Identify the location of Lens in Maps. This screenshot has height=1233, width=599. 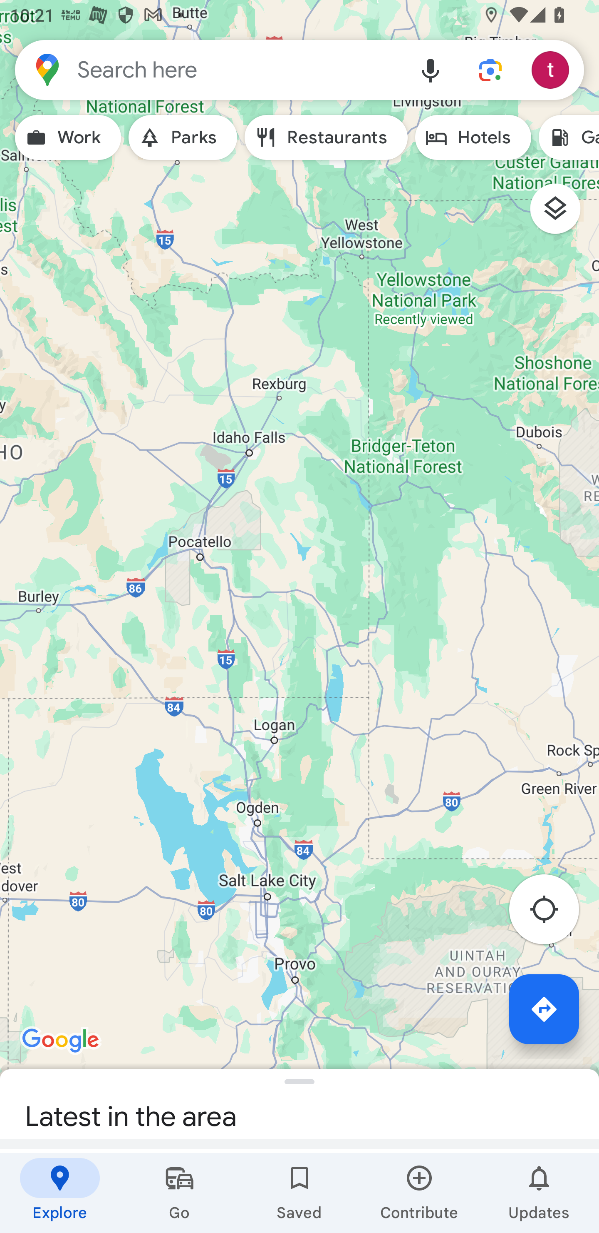
(490, 69).